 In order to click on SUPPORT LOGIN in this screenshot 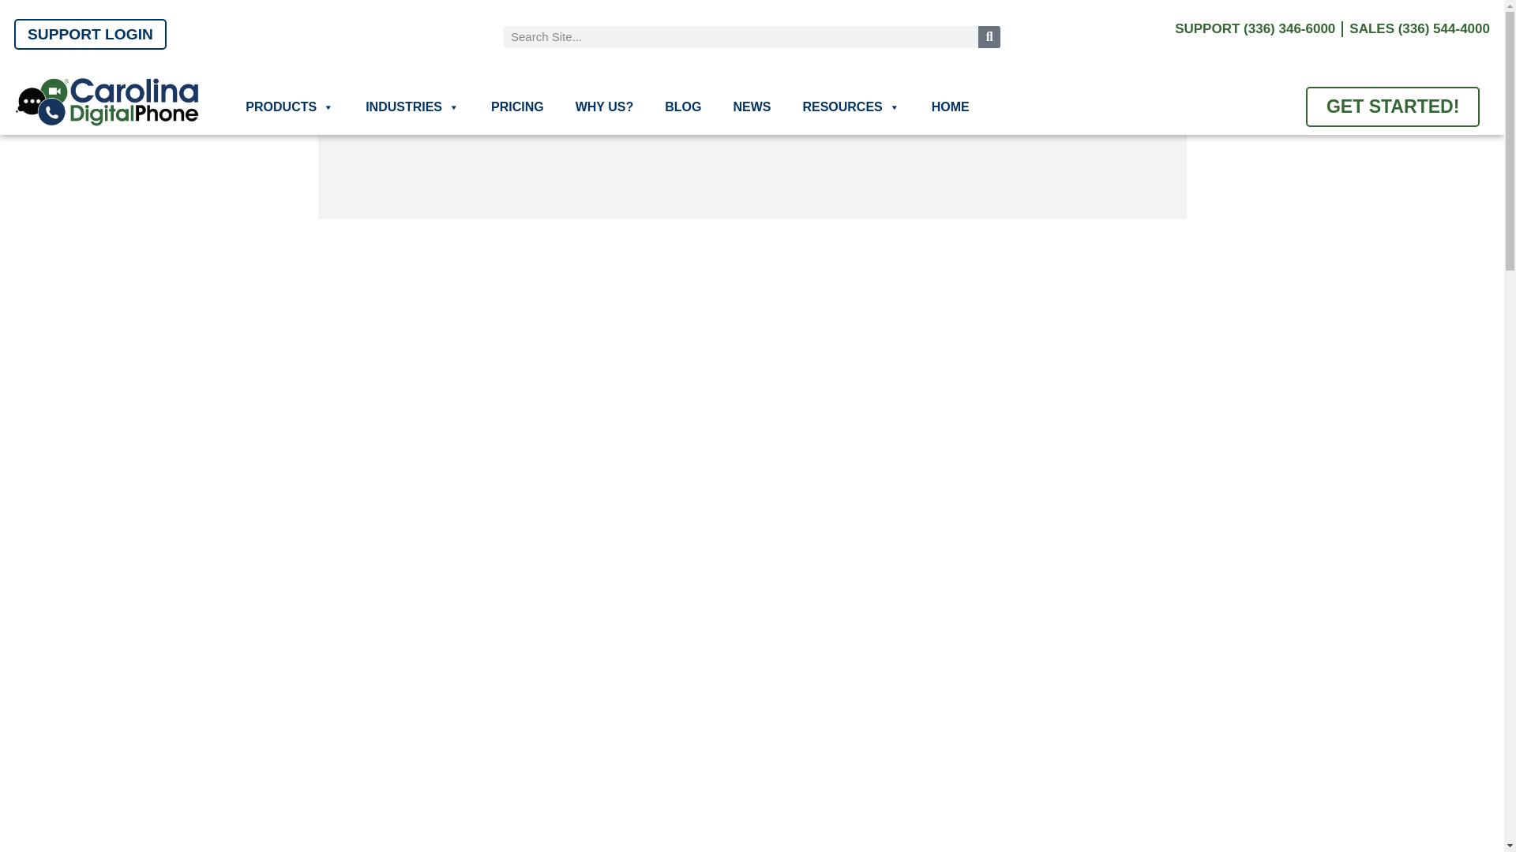, I will do `click(90, 33)`.